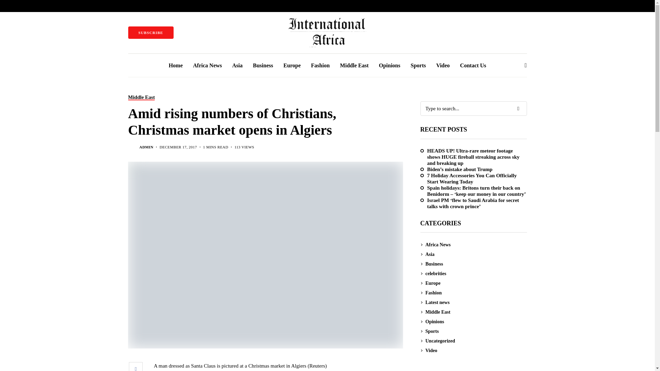 This screenshot has width=660, height=371. I want to click on Europe, so click(291, 65).